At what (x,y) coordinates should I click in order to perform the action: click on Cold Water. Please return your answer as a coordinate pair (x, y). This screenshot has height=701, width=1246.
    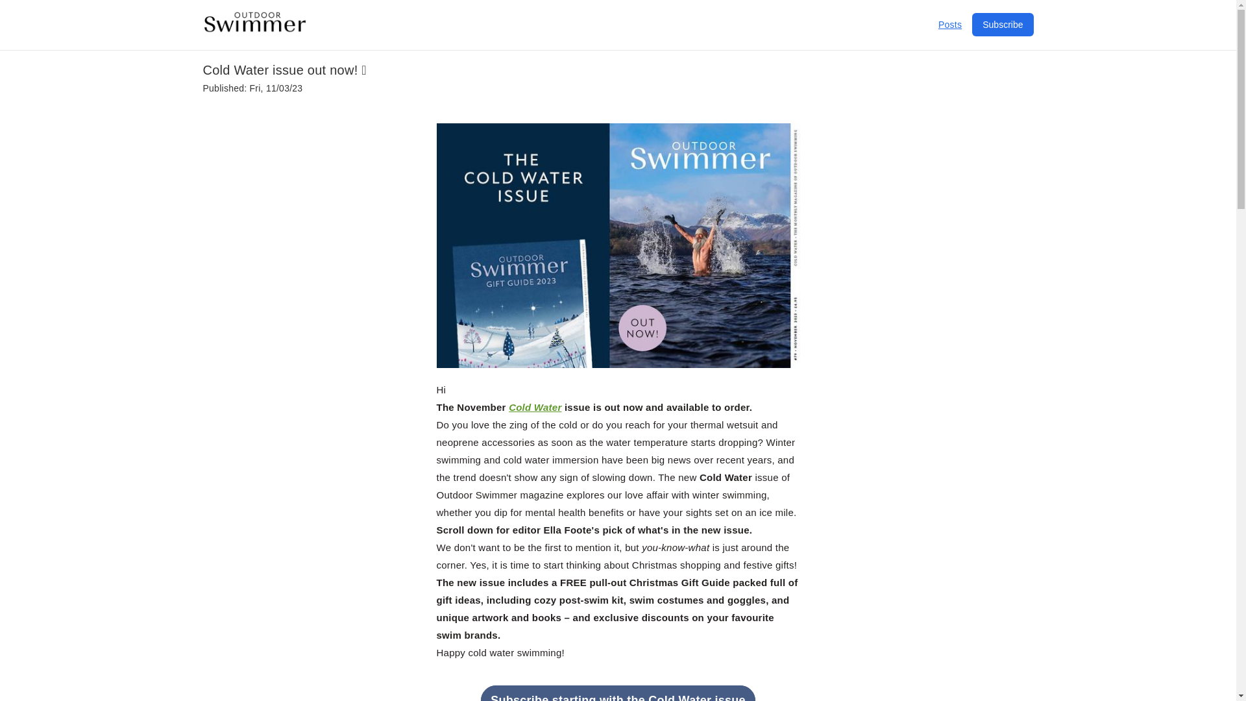
    Looking at the image, I should click on (535, 406).